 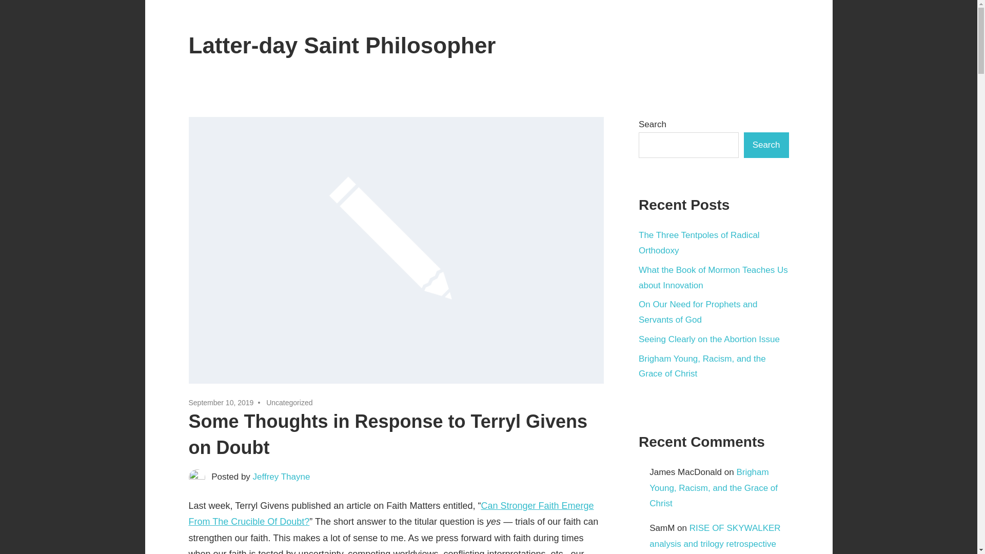 I want to click on On Our Need for Prophets and Servants of God, so click(x=698, y=312).